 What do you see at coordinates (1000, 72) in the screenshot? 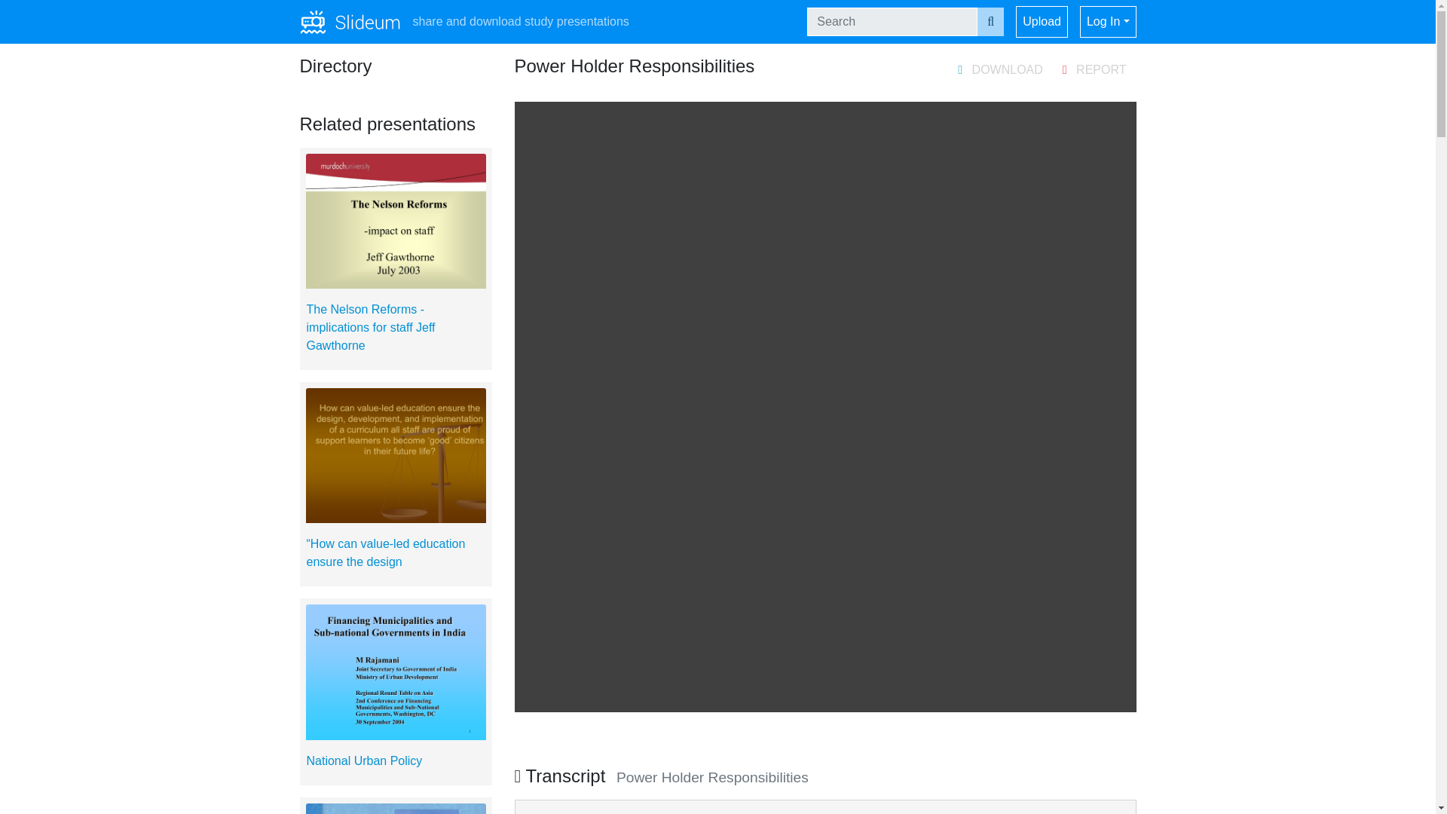
I see `forbidden by owner` at bounding box center [1000, 72].